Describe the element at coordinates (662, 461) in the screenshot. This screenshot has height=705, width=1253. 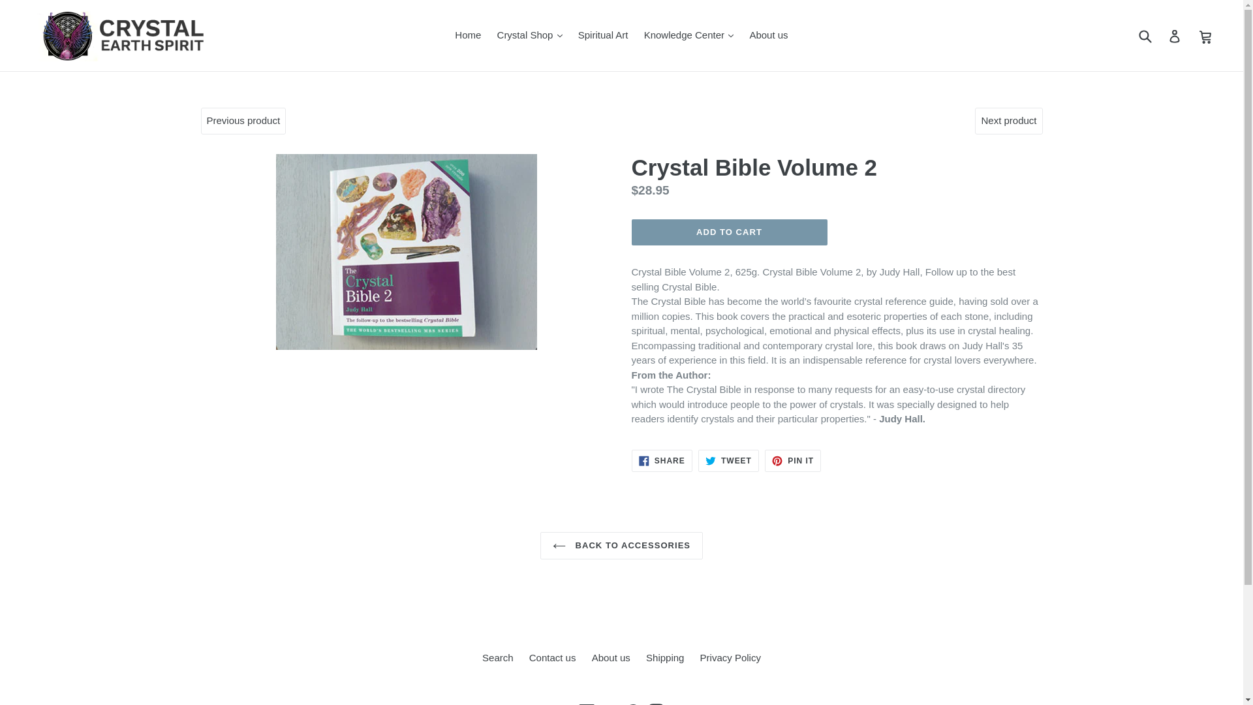
I see `Share on Facebook` at that location.